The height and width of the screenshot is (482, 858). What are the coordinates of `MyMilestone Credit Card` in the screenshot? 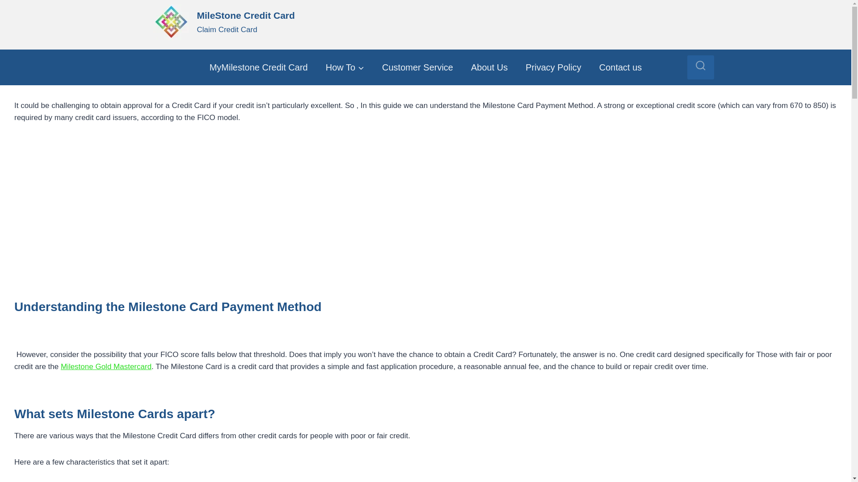 It's located at (106, 366).